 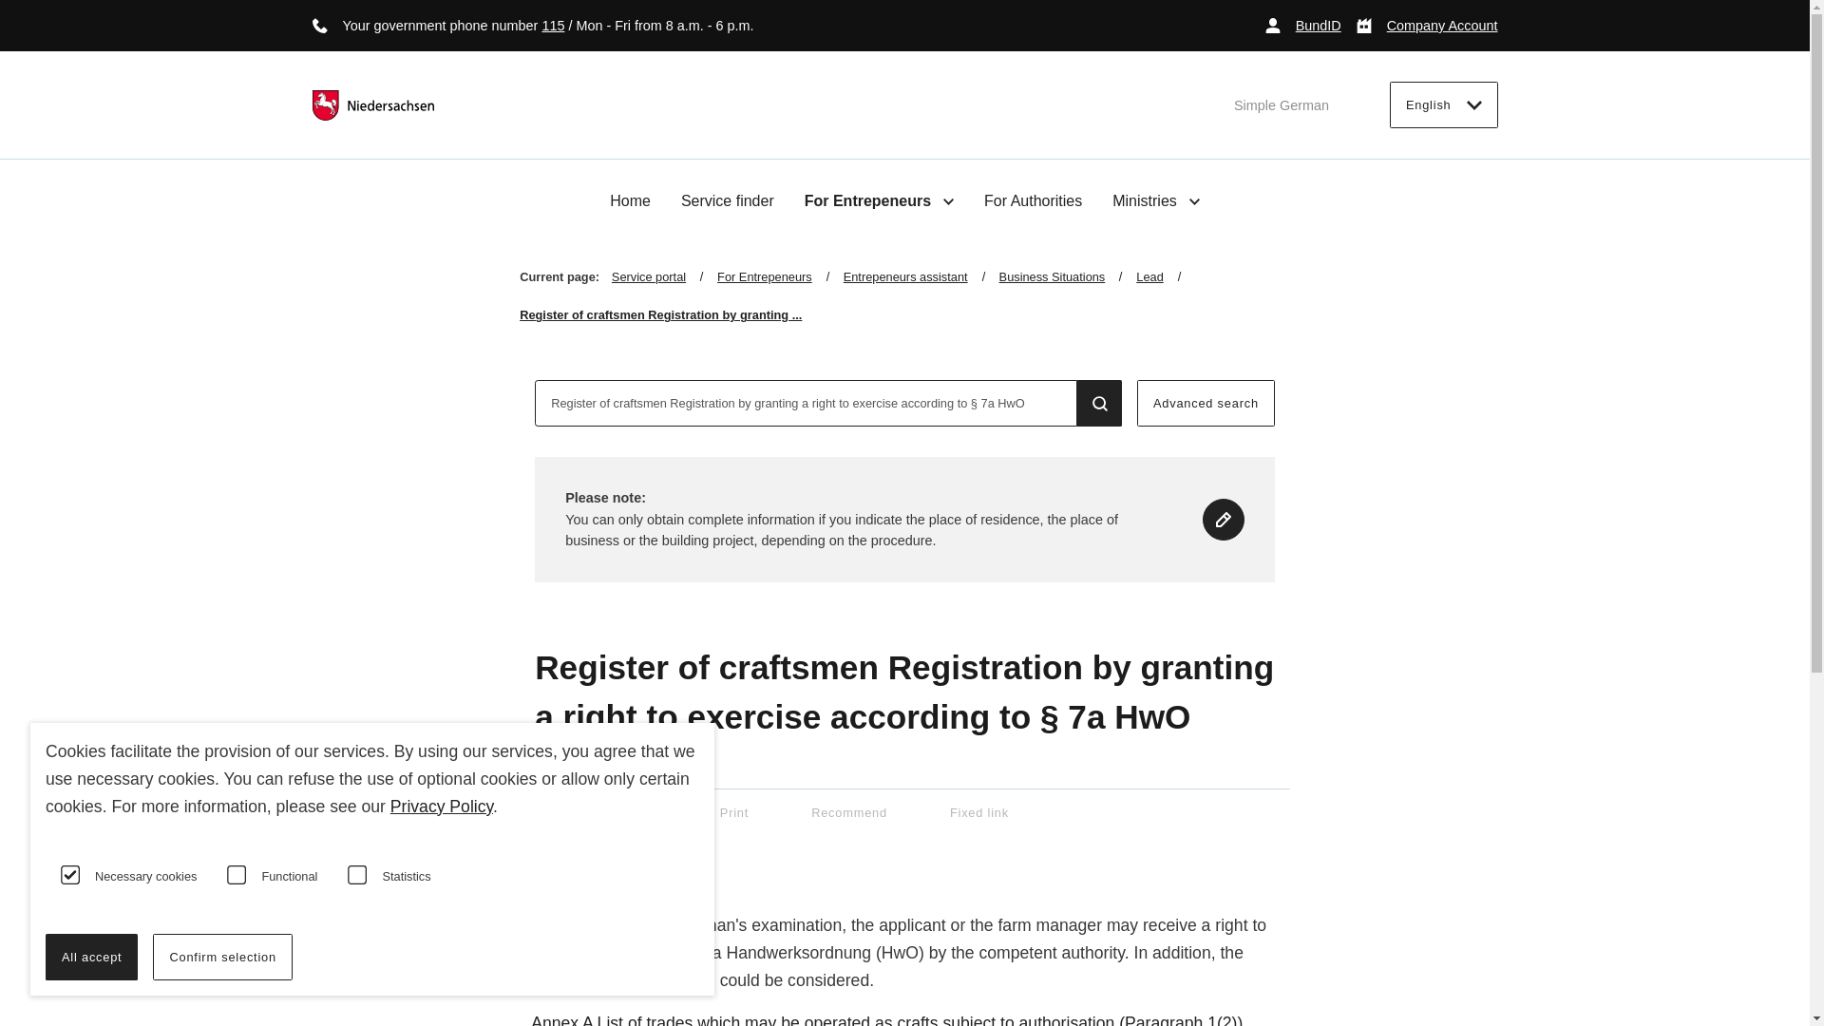 I want to click on Company Account, so click(x=1427, y=25).